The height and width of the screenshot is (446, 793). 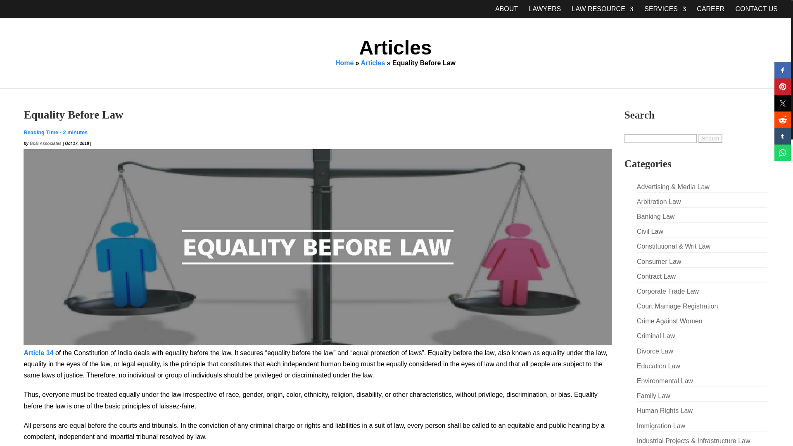 I want to click on LAWYERS, so click(x=544, y=12).